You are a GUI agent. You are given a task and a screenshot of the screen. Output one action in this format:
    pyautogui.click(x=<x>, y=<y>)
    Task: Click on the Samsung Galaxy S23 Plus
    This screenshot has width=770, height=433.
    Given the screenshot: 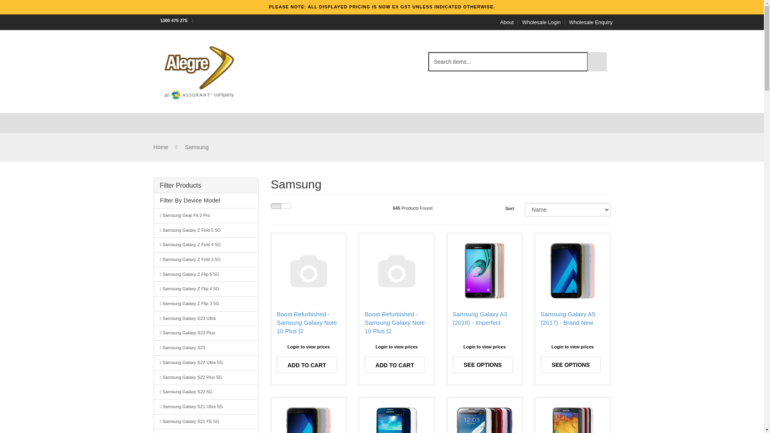 What is the action you would take?
    pyautogui.click(x=206, y=333)
    